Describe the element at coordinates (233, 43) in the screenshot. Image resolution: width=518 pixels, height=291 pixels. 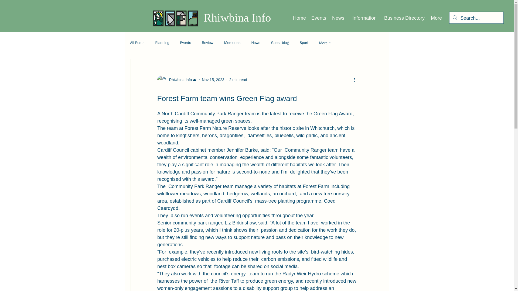
I see `Memories` at that location.